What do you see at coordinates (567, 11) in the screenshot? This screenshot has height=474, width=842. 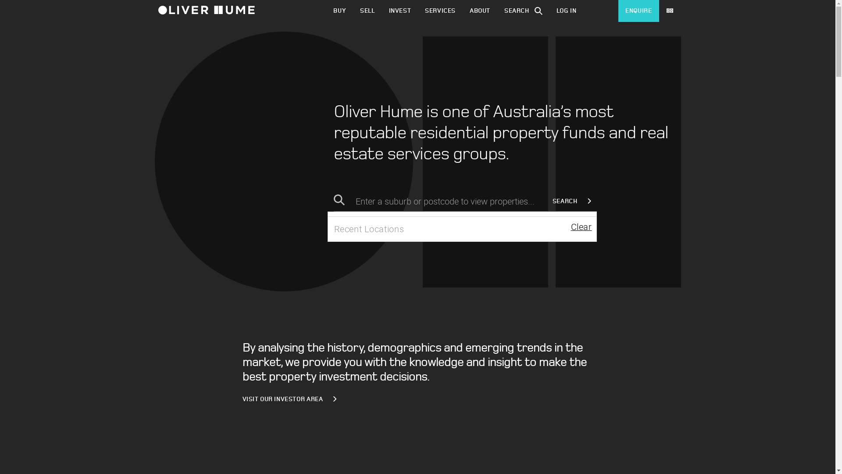 I see `LOG IN` at bounding box center [567, 11].